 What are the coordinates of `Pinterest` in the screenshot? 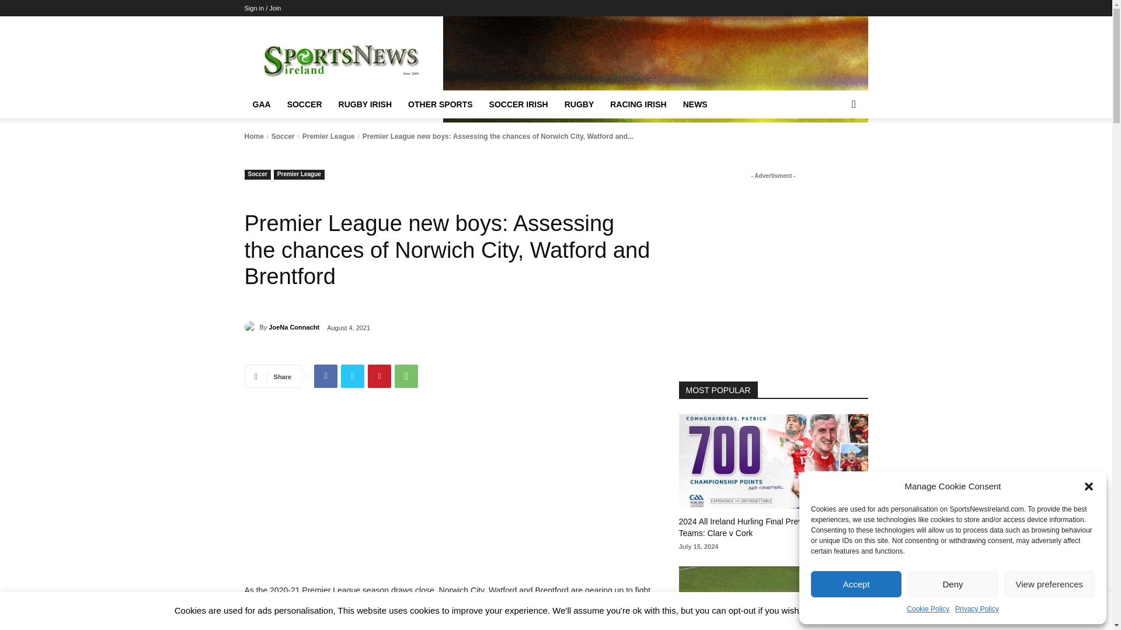 It's located at (380, 376).